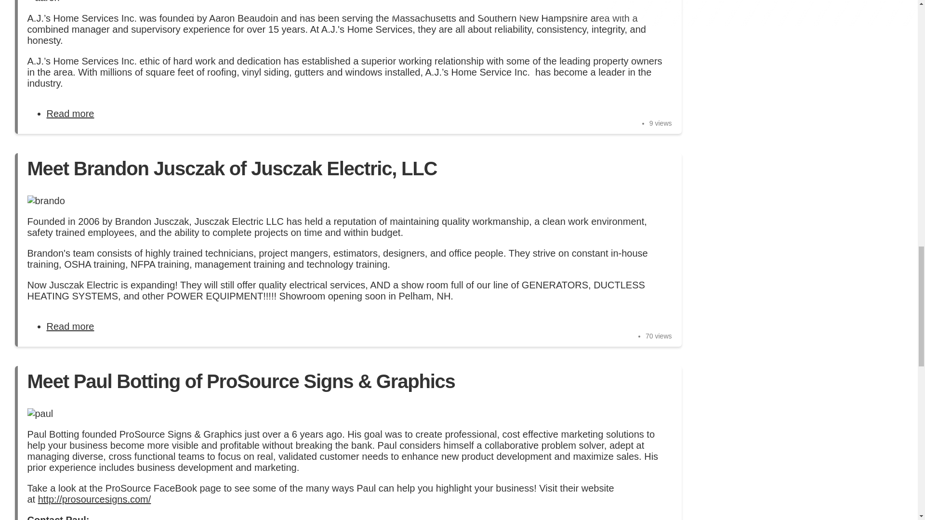  What do you see at coordinates (42, 1) in the screenshot?
I see `Meet Aaron Beaudoin of AJ's Home Services` at bounding box center [42, 1].